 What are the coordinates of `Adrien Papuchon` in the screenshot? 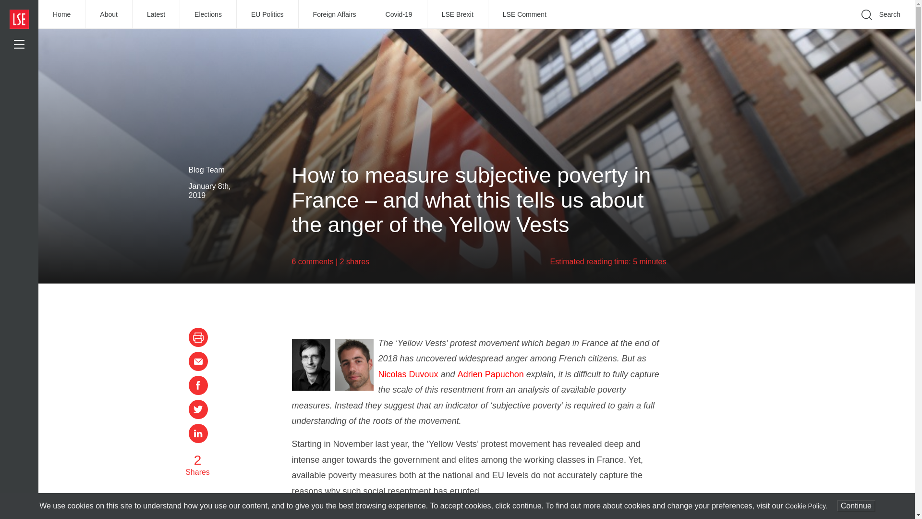 It's located at (492, 374).